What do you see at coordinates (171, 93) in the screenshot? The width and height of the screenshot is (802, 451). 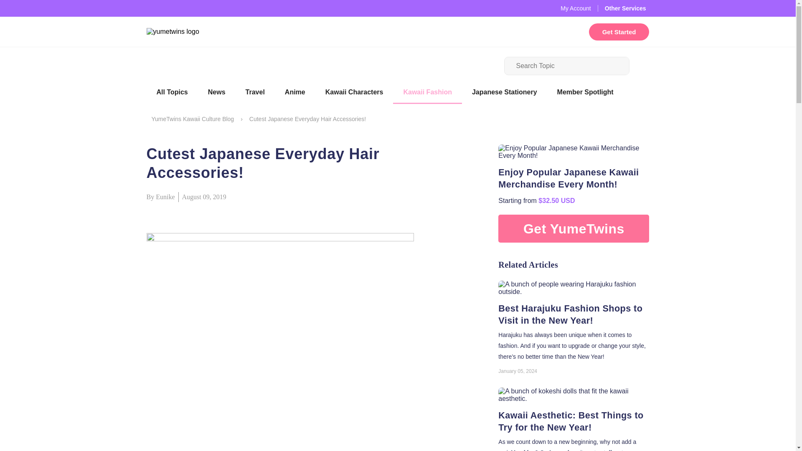 I see `All Topics` at bounding box center [171, 93].